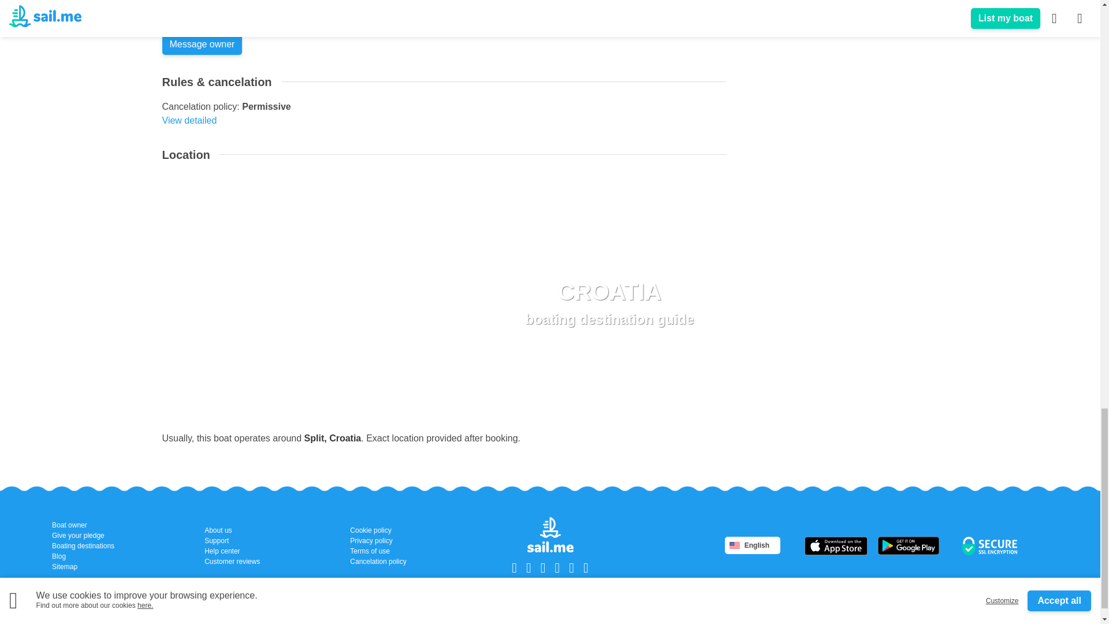 This screenshot has width=1109, height=624. I want to click on See full profile, so click(609, 302).